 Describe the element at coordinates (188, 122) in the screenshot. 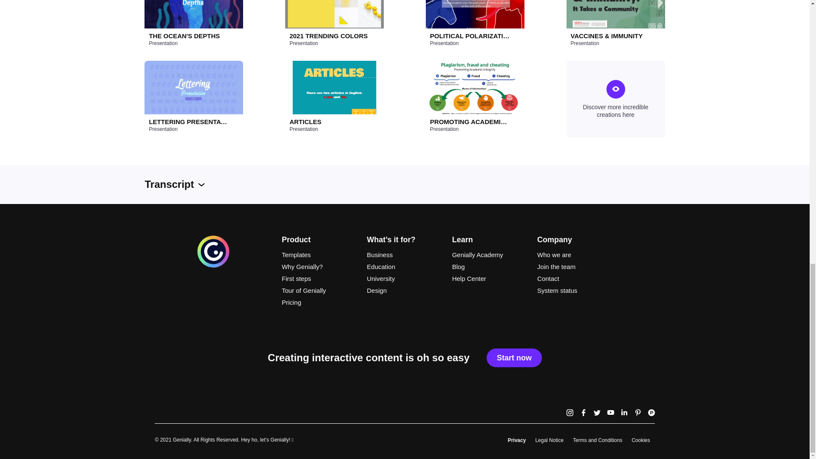

I see `LETTERING PRESENTATION` at that location.